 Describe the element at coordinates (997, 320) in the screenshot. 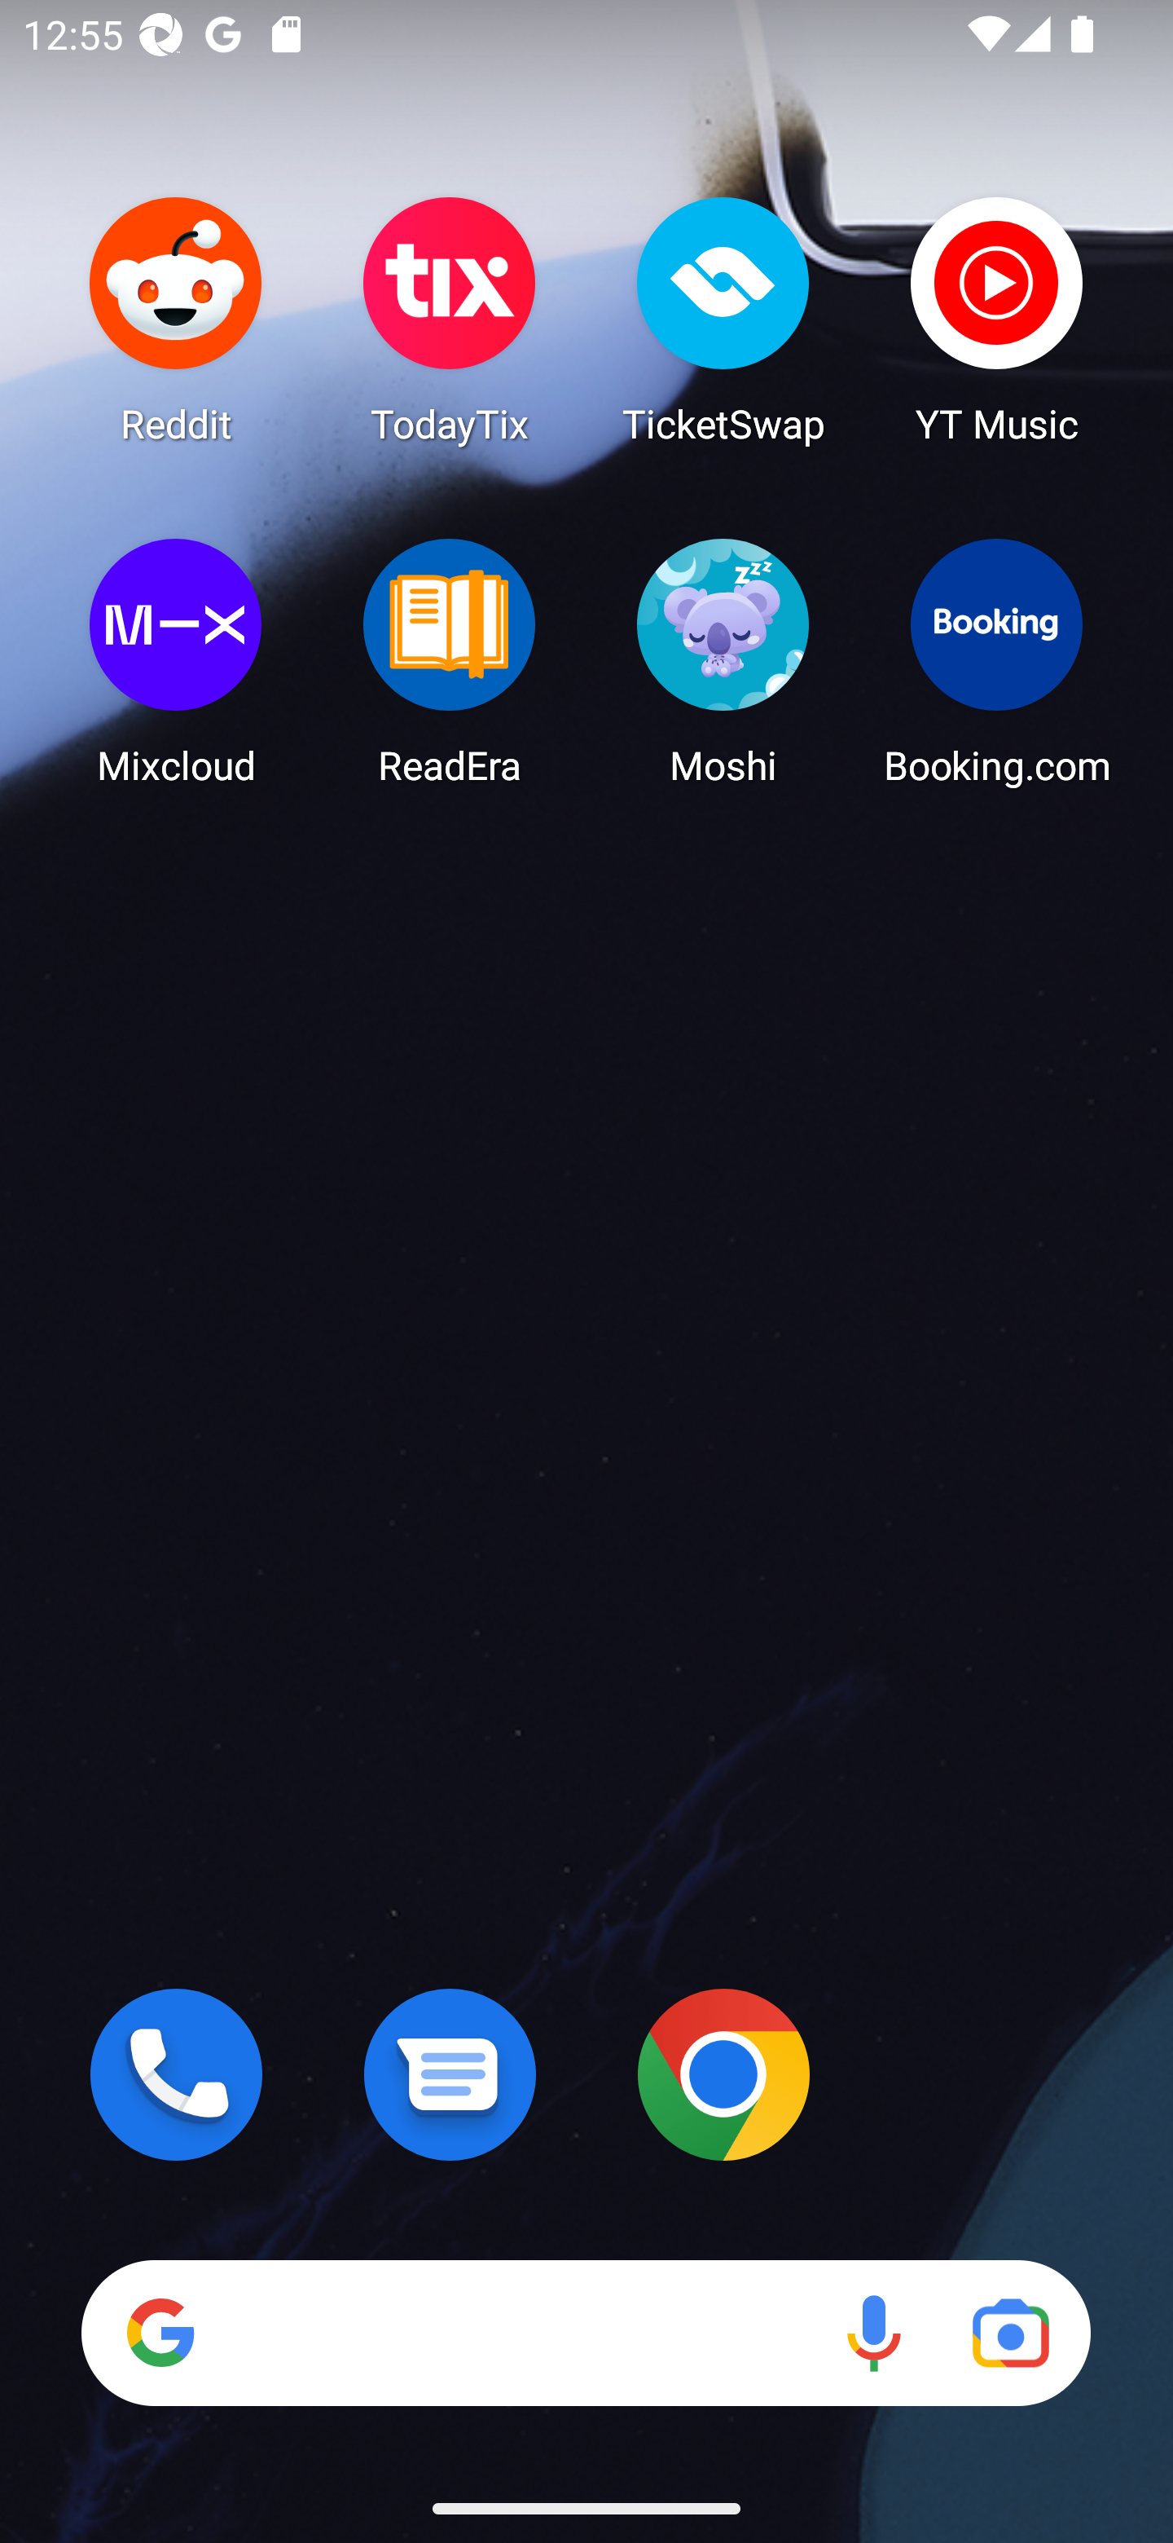

I see `YT Music` at that location.